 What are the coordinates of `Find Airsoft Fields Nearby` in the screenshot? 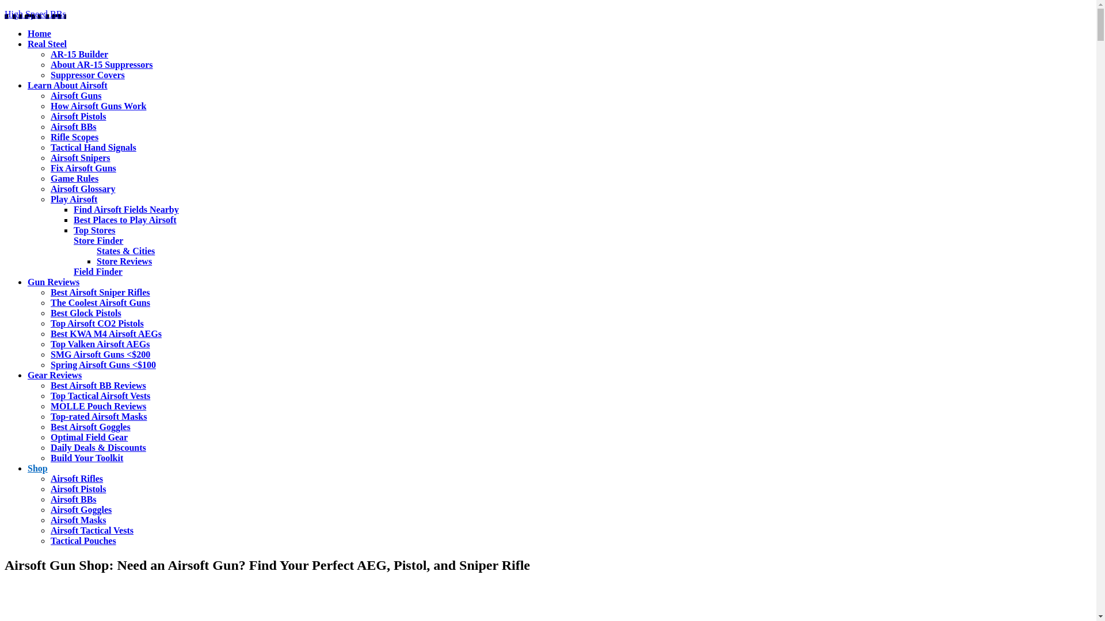 It's located at (127, 209).